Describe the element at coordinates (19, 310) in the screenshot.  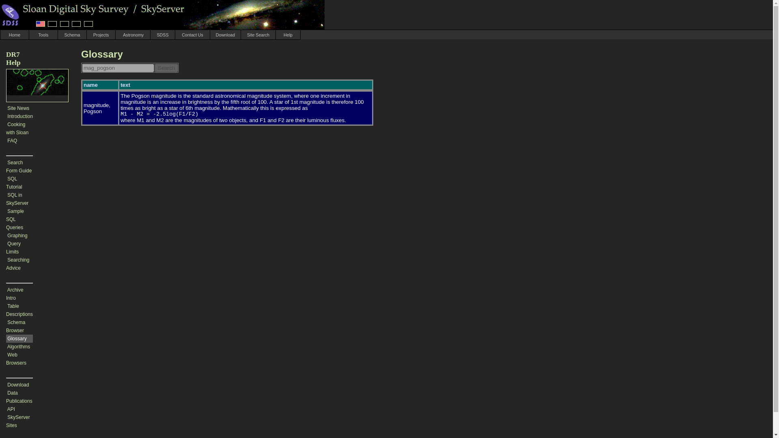
I see `Table Descriptions` at that location.